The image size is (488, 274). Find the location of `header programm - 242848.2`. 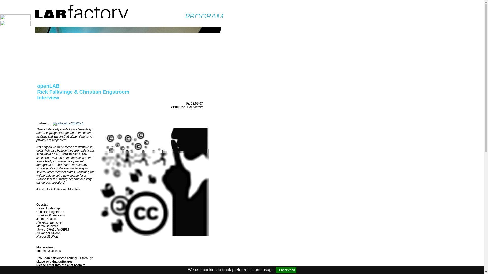

header programm - 242848.2 is located at coordinates (131, 12).